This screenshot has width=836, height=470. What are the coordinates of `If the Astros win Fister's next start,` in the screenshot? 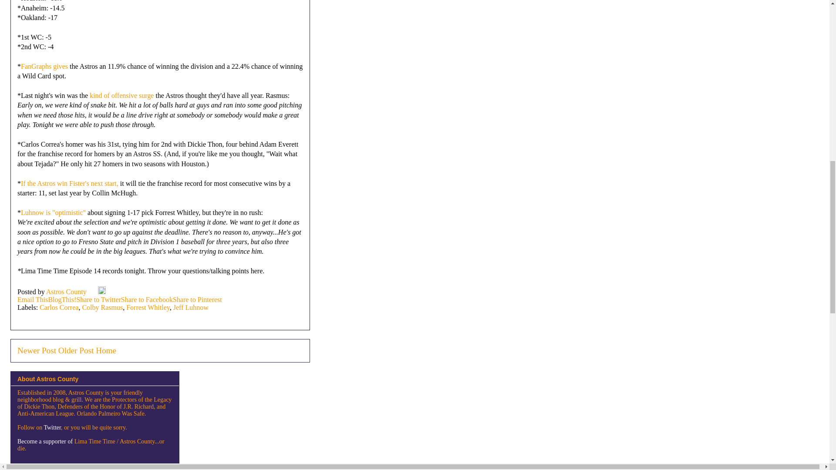 It's located at (70, 183).